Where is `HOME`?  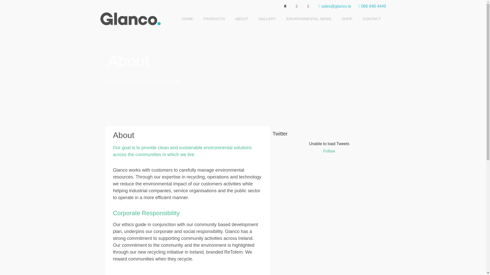 HOME is located at coordinates (187, 19).